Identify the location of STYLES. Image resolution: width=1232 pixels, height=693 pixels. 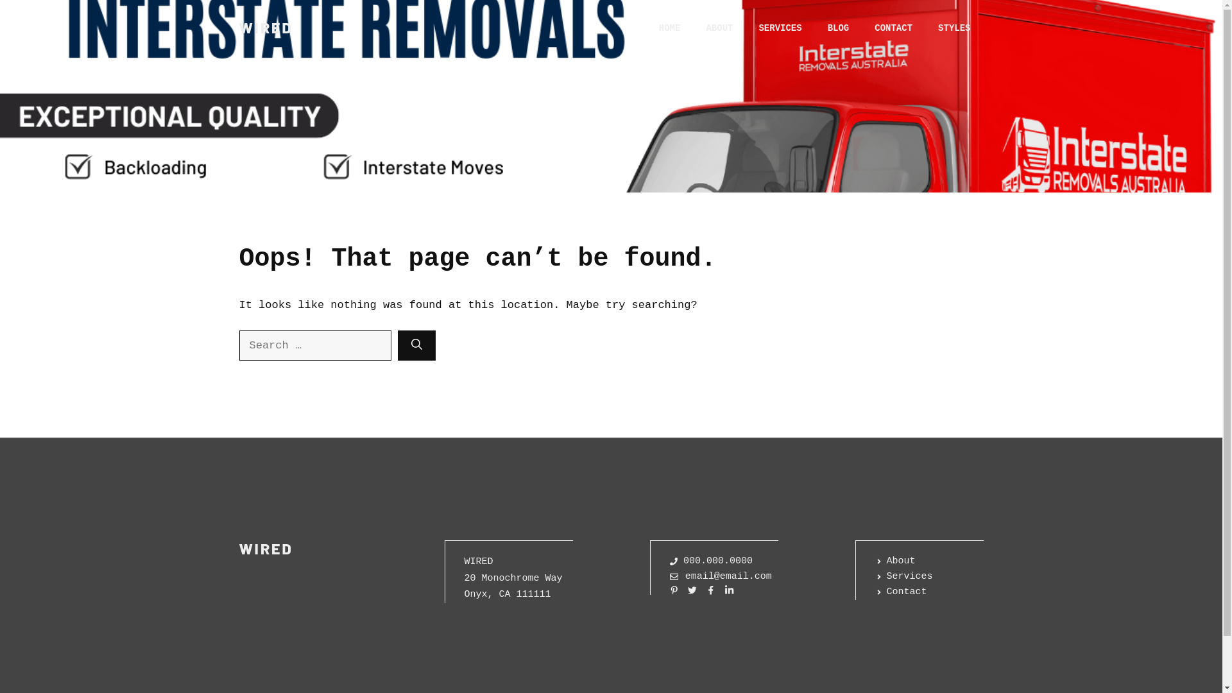
(954, 28).